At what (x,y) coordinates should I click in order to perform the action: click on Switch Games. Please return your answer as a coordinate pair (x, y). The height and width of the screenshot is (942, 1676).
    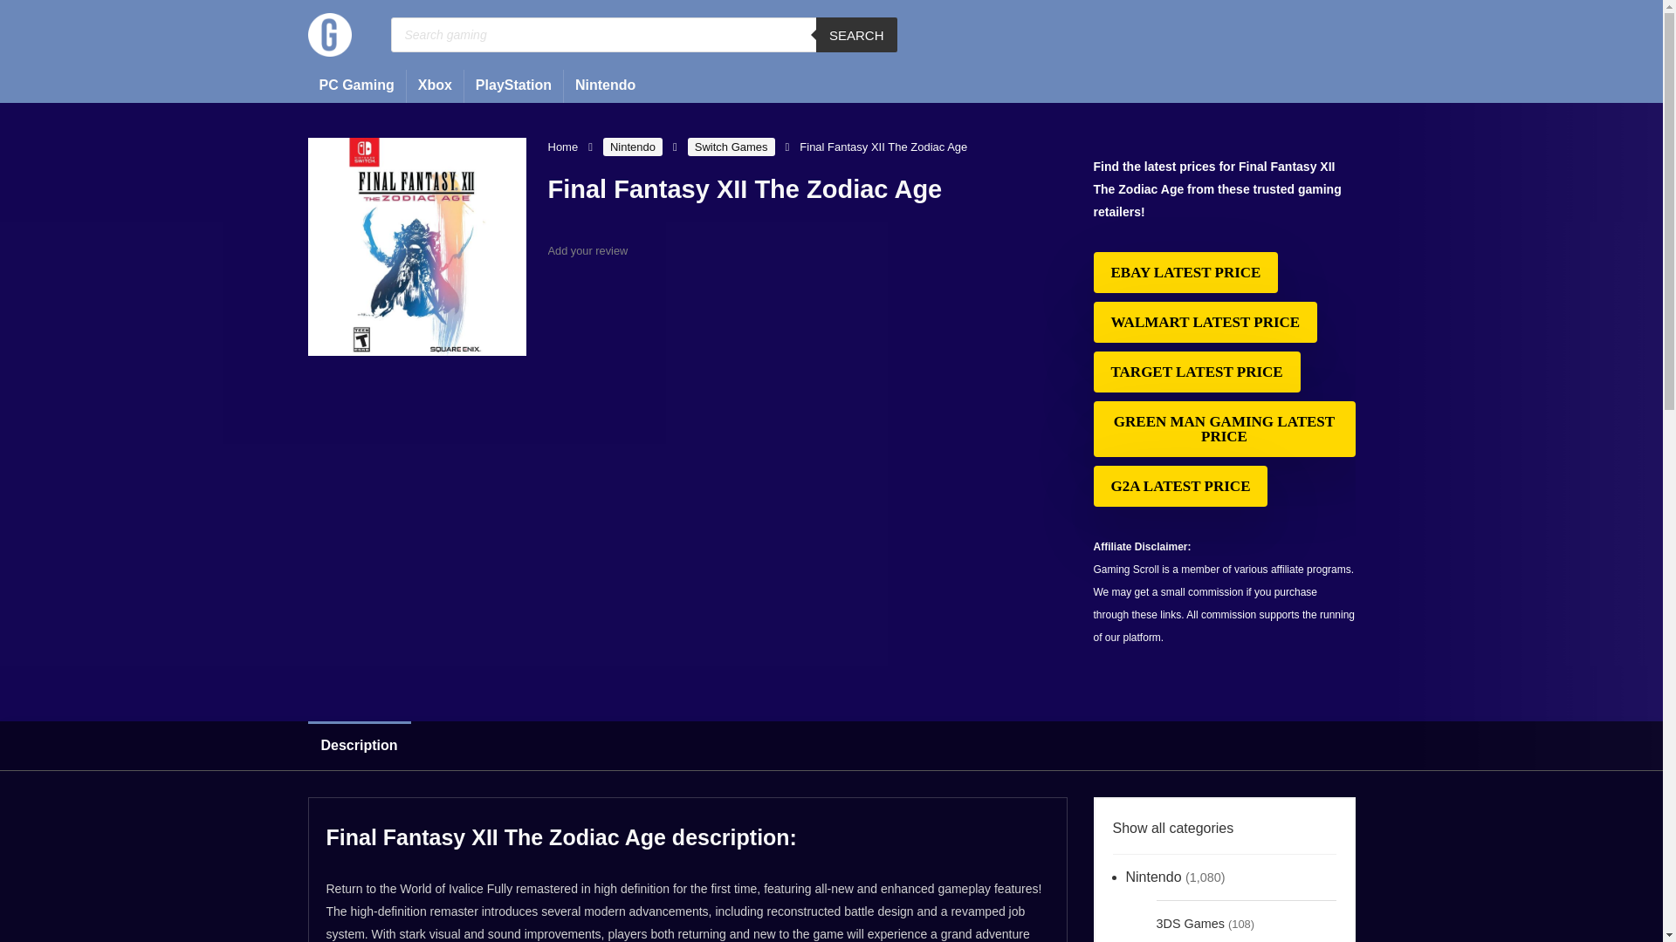
    Looking at the image, I should click on (731, 147).